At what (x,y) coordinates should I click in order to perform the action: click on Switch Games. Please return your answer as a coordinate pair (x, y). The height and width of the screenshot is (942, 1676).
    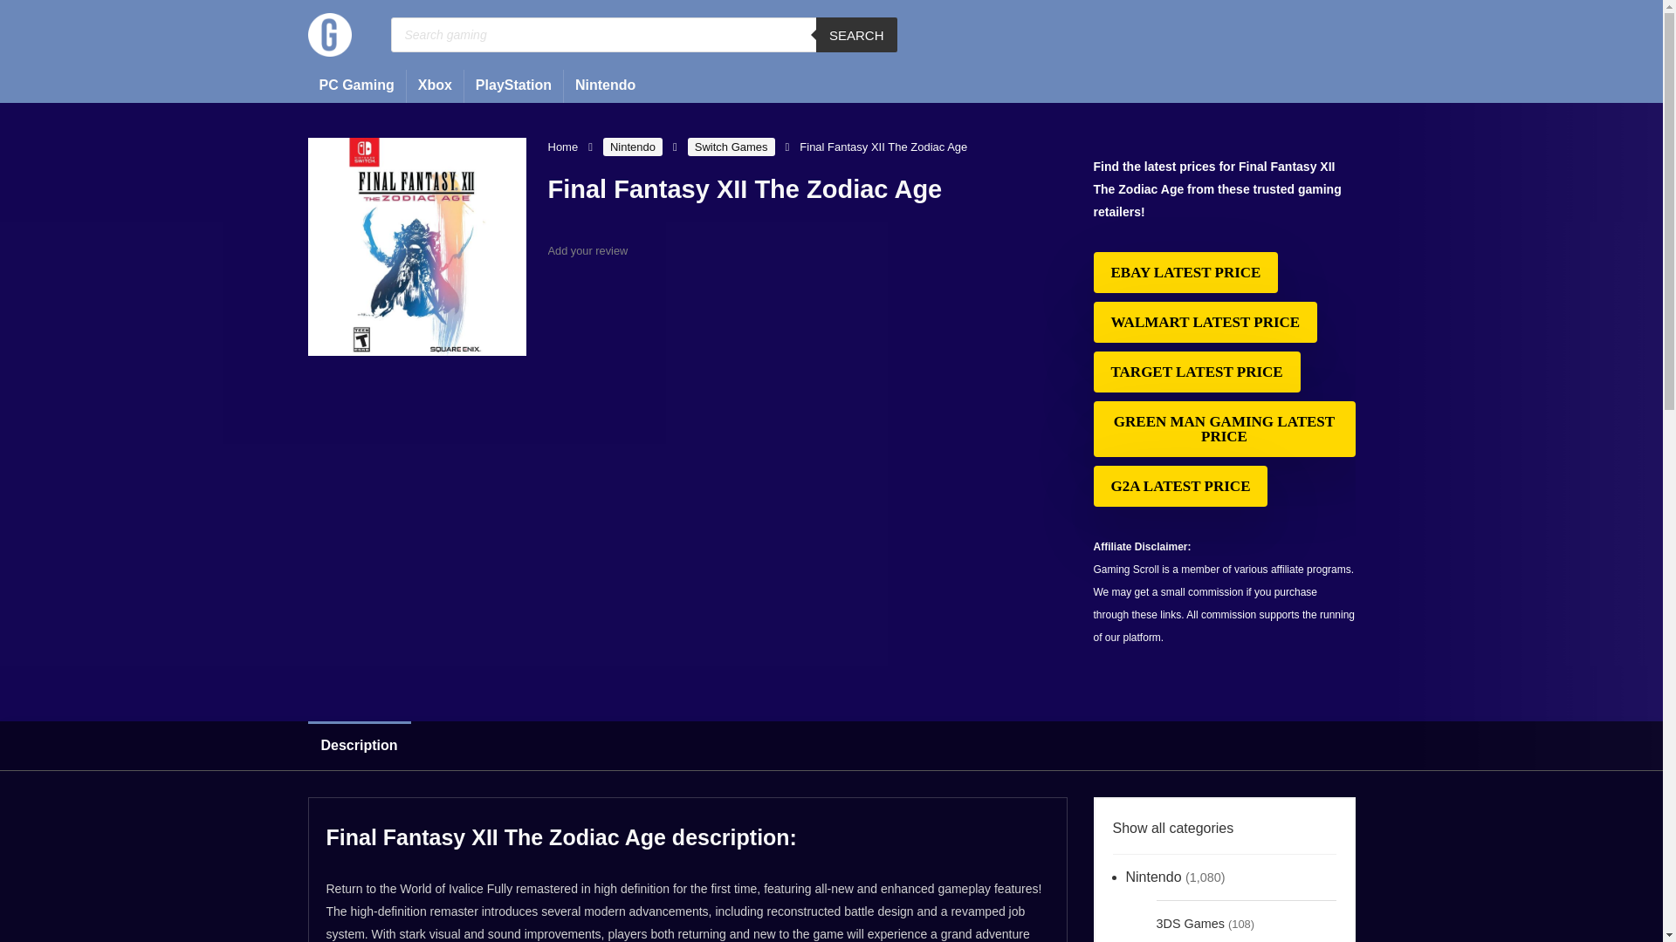
    Looking at the image, I should click on (731, 147).